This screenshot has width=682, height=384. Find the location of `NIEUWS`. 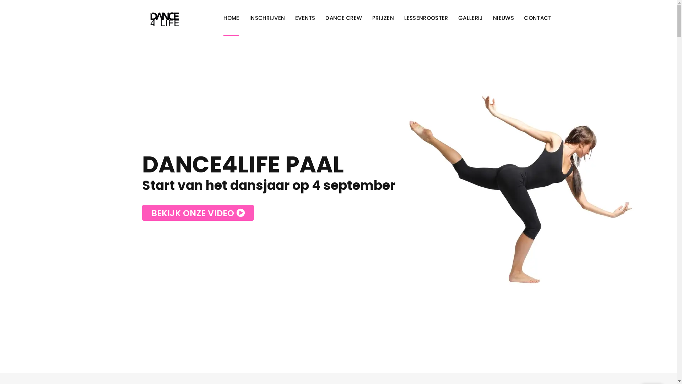

NIEUWS is located at coordinates (504, 18).